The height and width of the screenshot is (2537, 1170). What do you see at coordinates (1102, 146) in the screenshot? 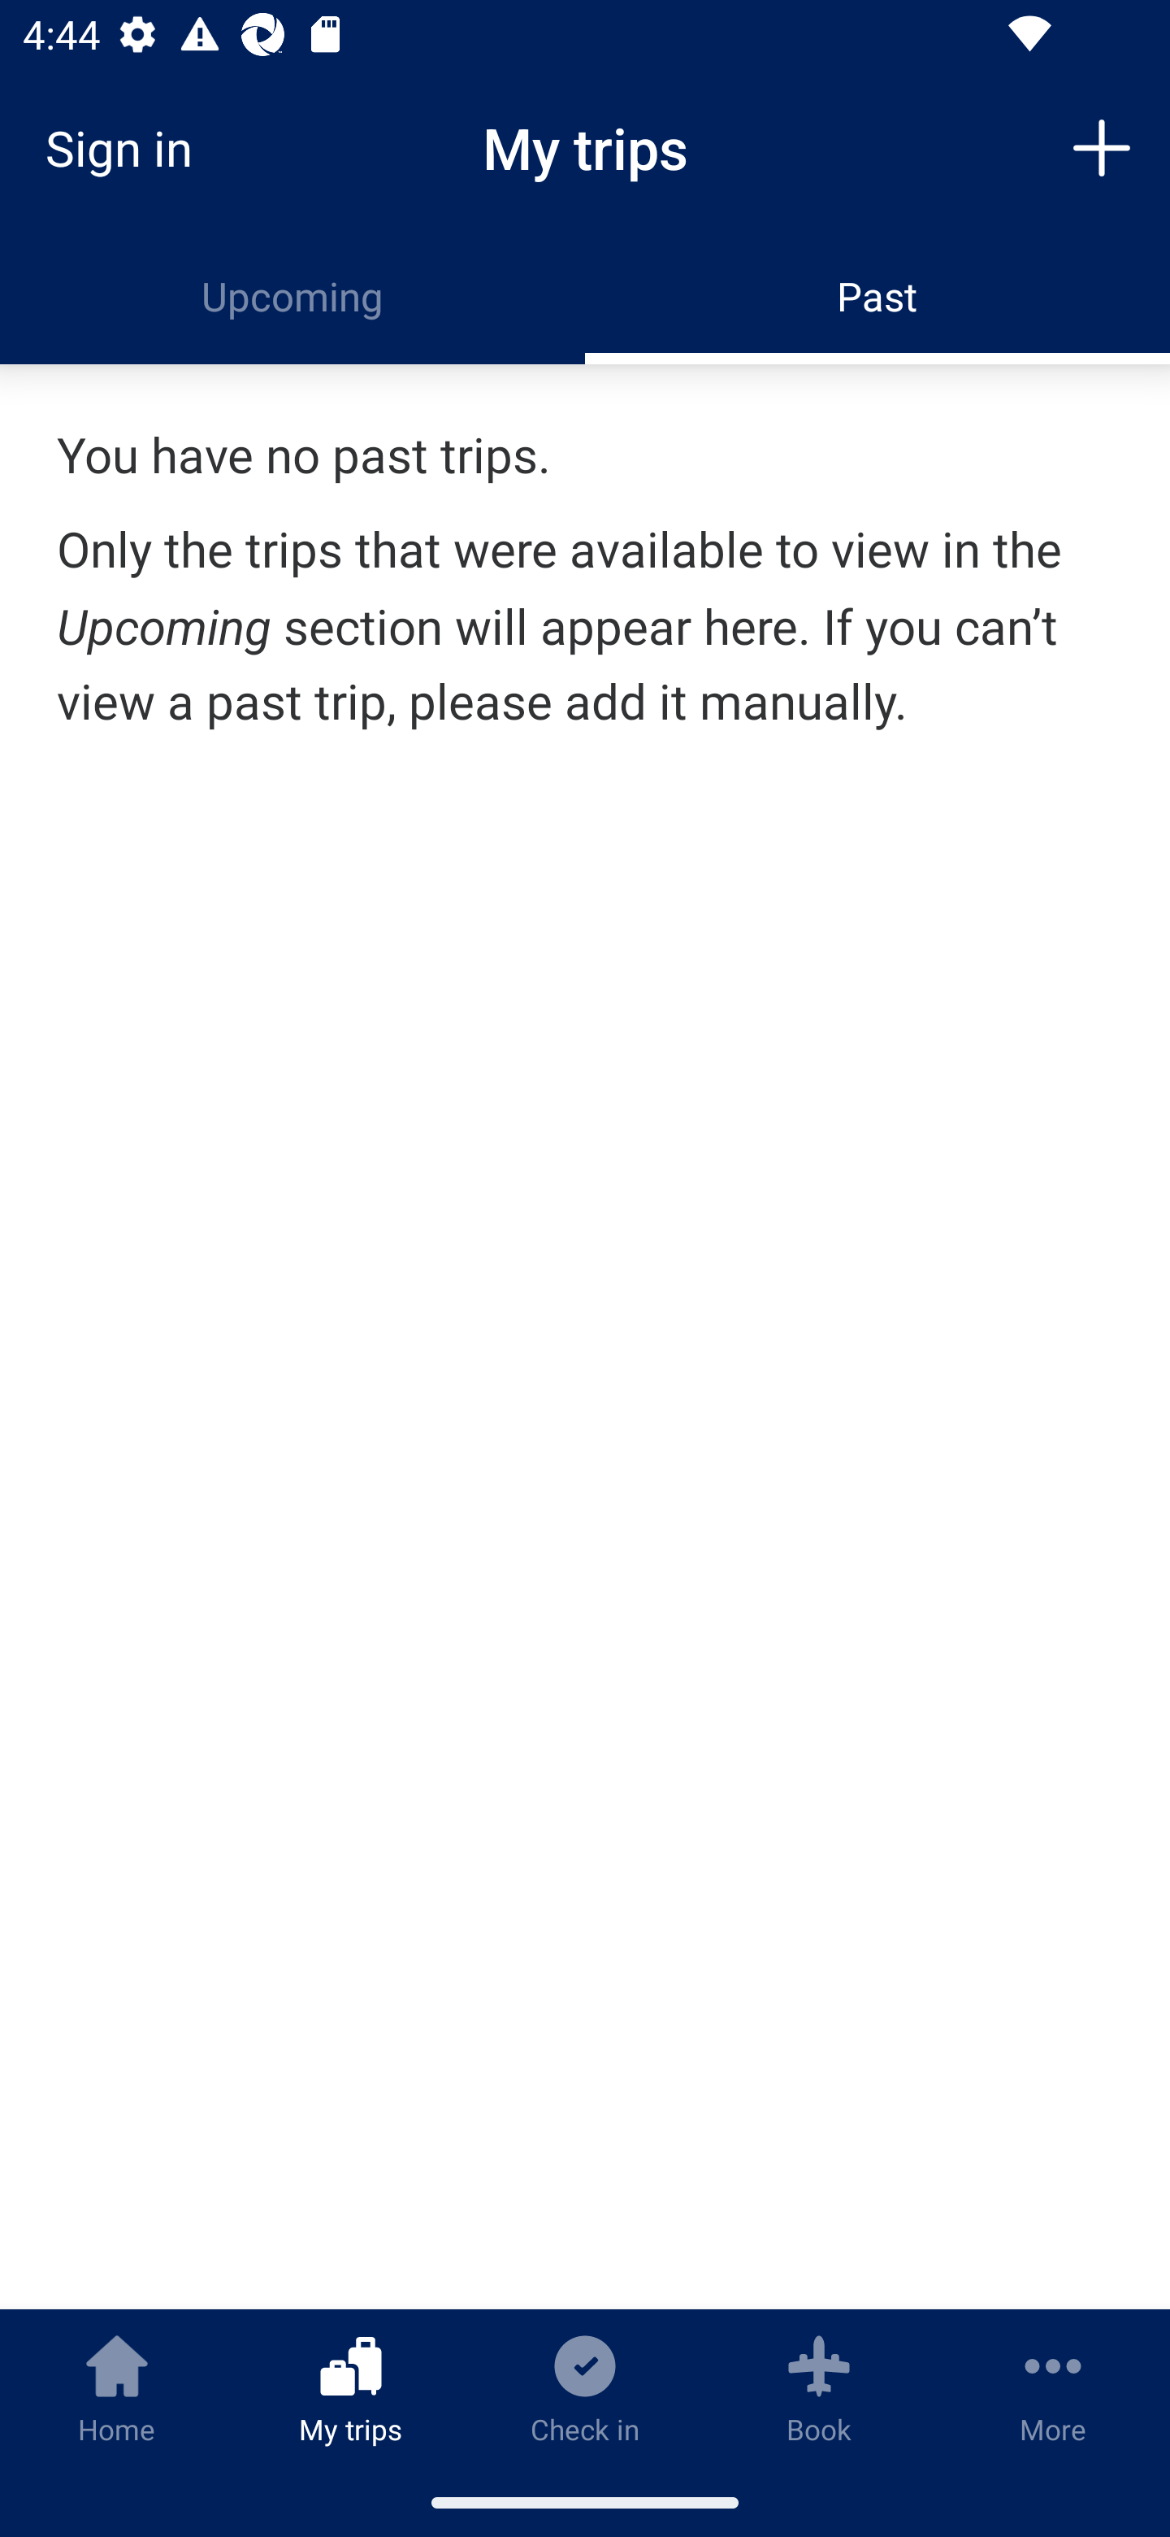
I see `Add trip` at bounding box center [1102, 146].